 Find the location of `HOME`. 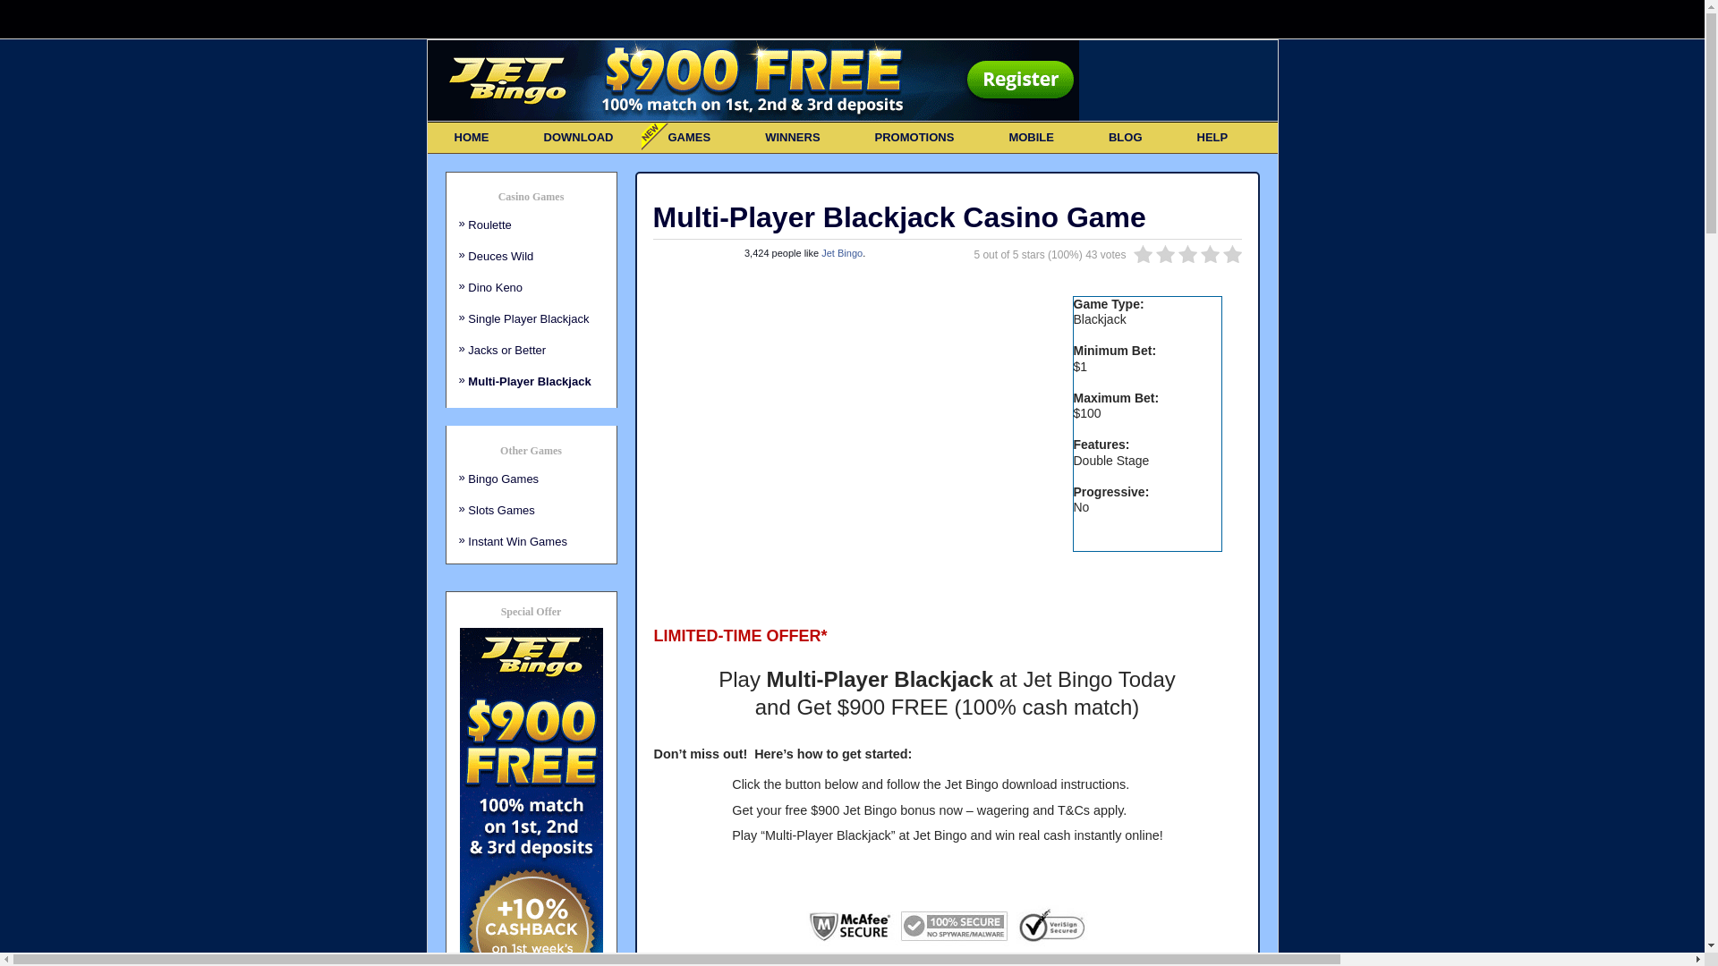

HOME is located at coordinates (472, 138).